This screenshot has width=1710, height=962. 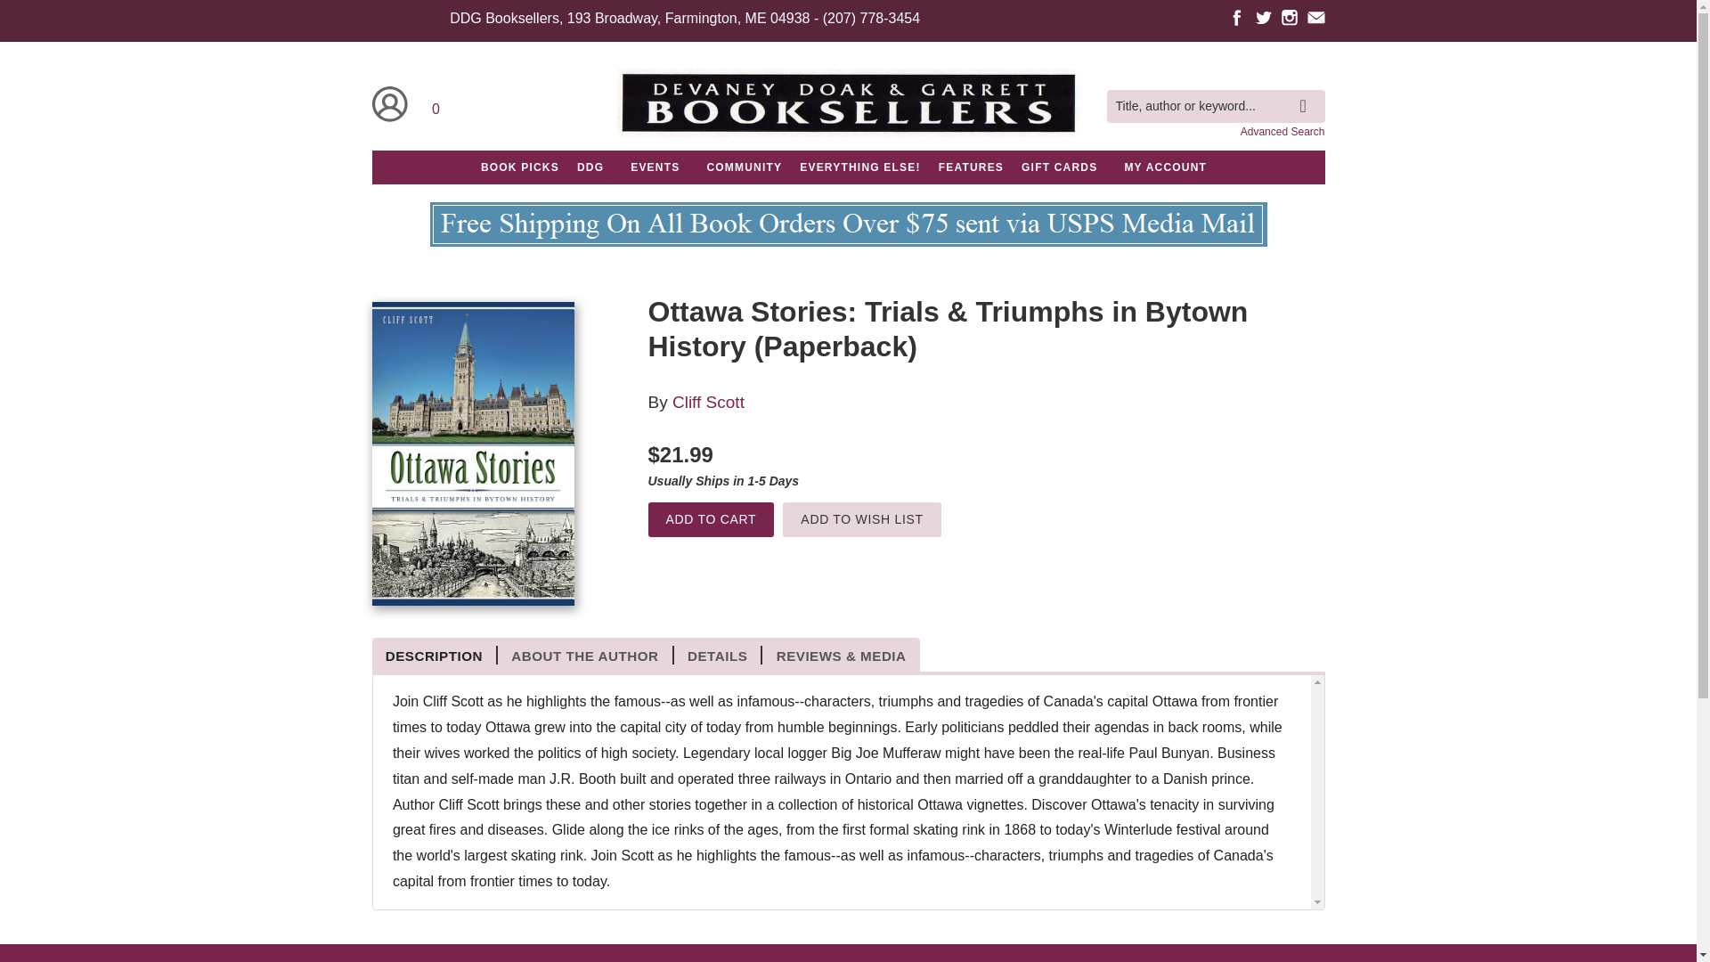 I want to click on Home, so click(x=847, y=107).